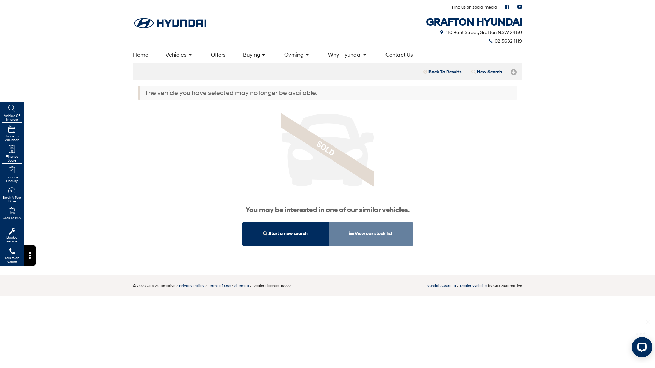 Image resolution: width=655 pixels, height=368 pixels. Describe the element at coordinates (487, 72) in the screenshot. I see `New Search` at that location.